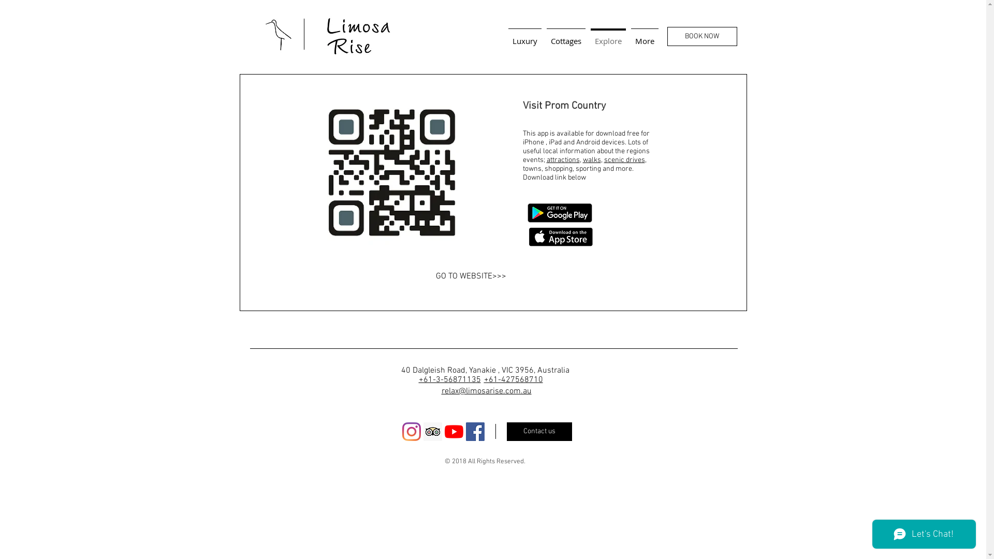  I want to click on attractions, so click(563, 160).